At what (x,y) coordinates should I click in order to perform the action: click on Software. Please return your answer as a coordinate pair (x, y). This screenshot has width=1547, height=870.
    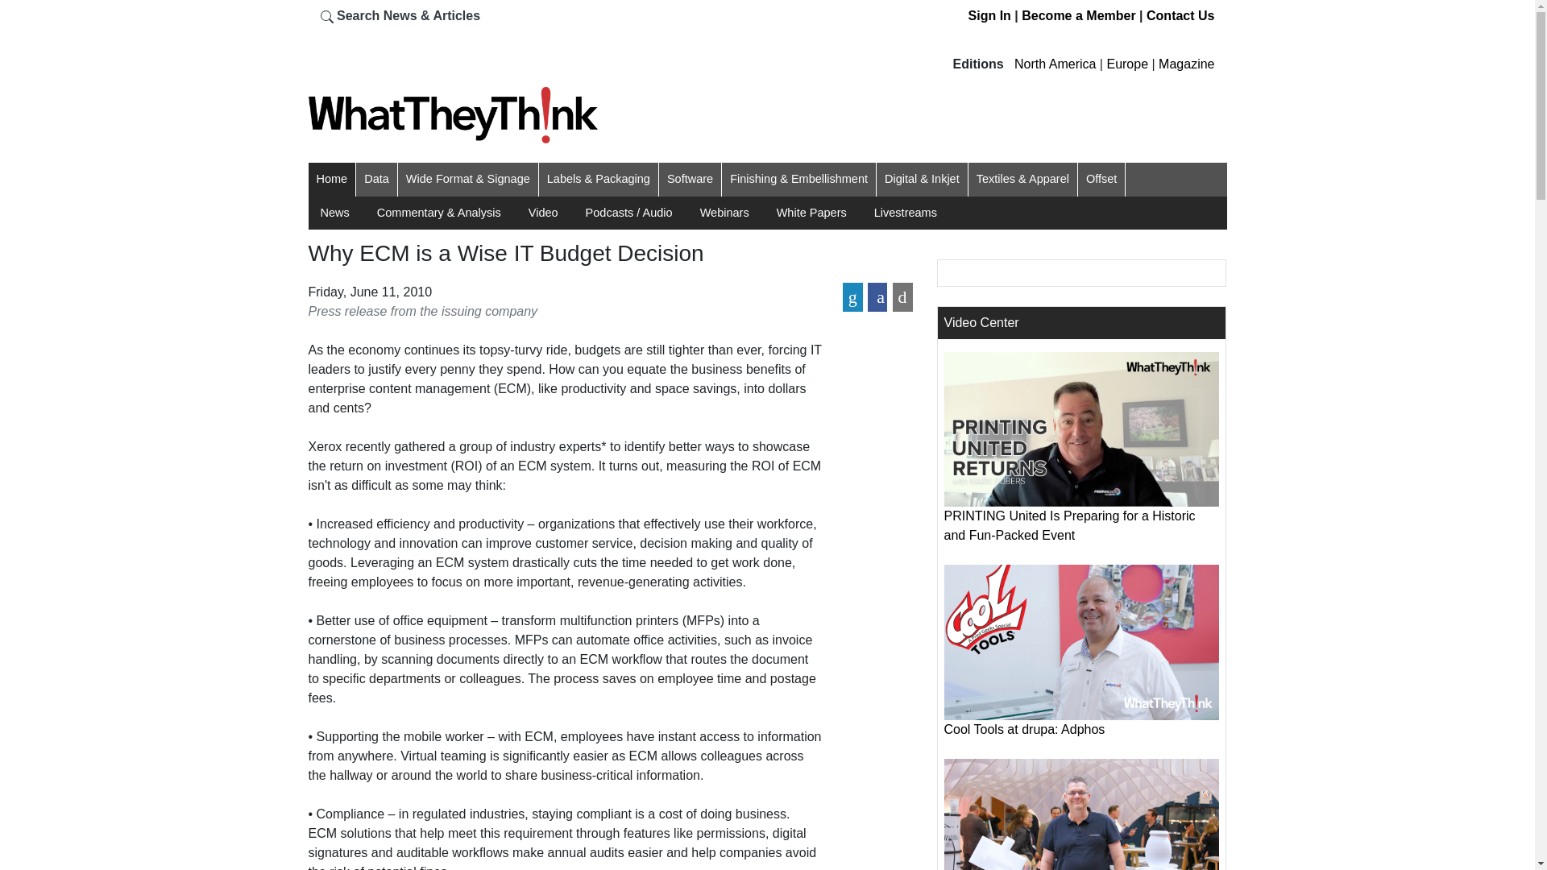
    Looking at the image, I should click on (690, 179).